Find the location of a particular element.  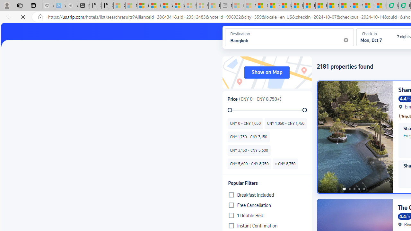

Foo BAR | Trusted Community Engagement and Contributions is located at coordinates (321, 6).